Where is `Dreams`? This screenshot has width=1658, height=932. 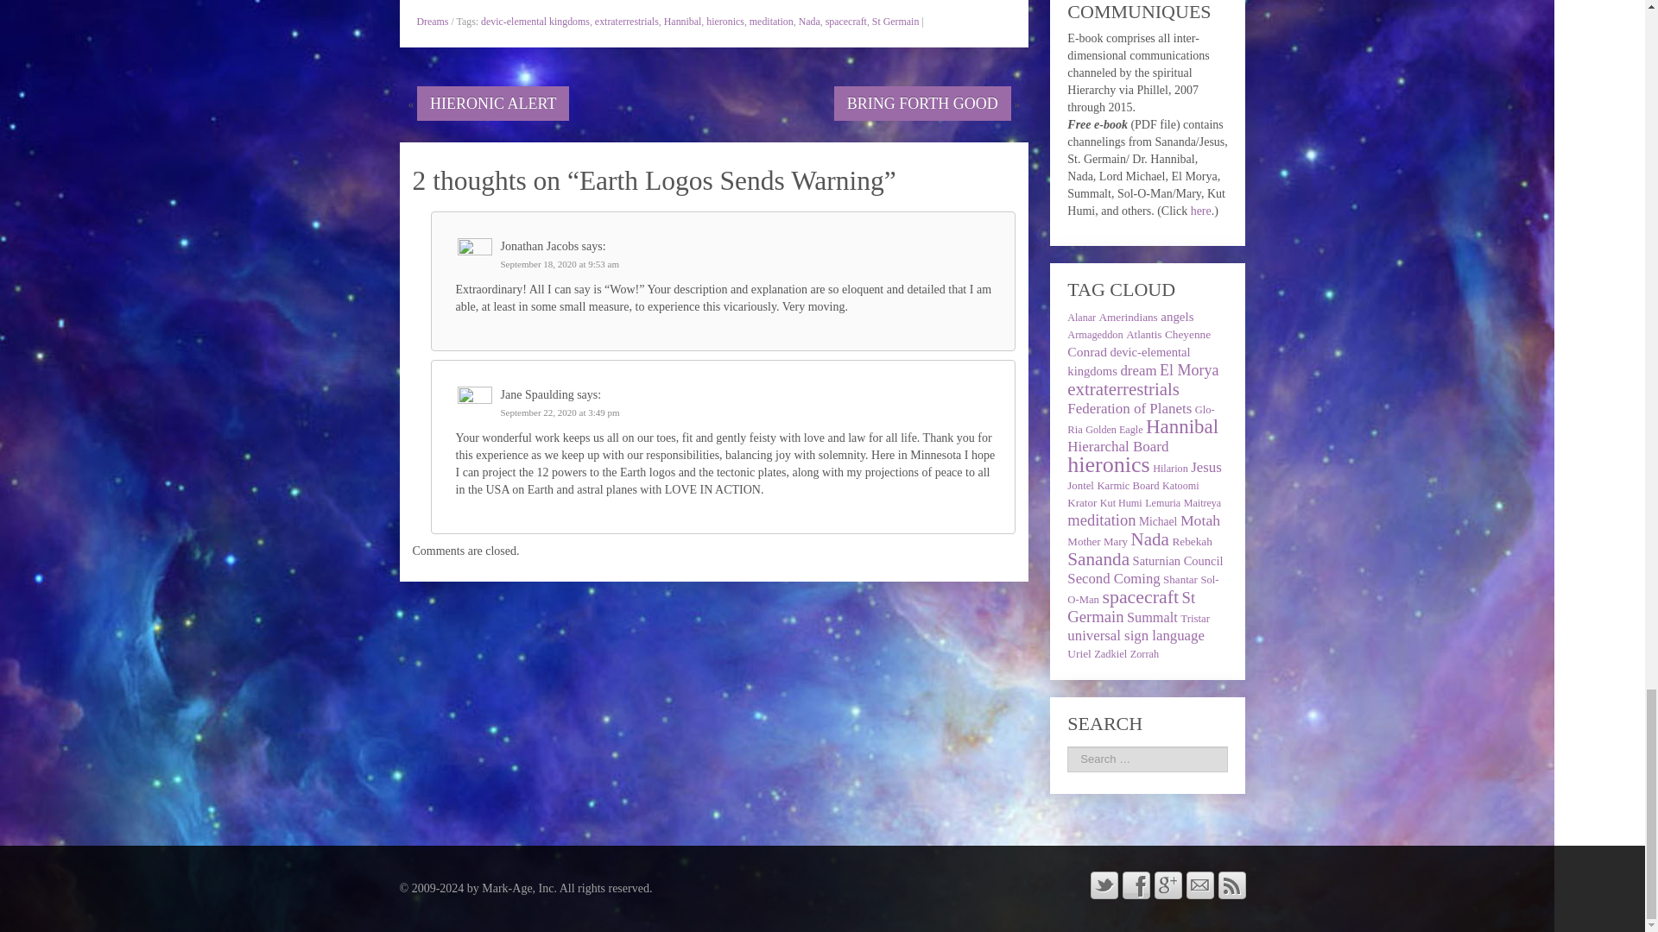
Dreams is located at coordinates (432, 22).